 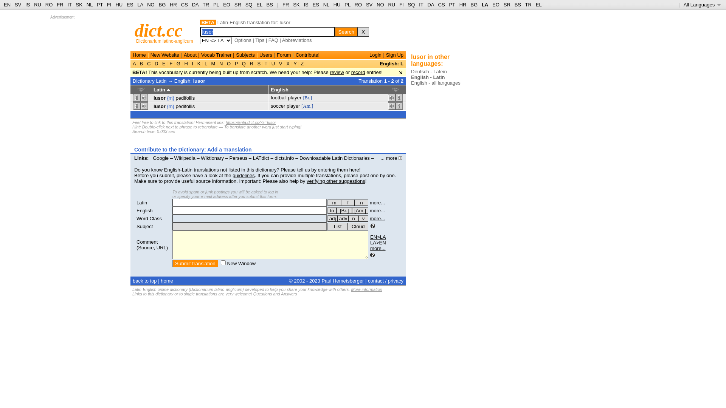 What do you see at coordinates (159, 30) in the screenshot?
I see `dict.cc` at bounding box center [159, 30].